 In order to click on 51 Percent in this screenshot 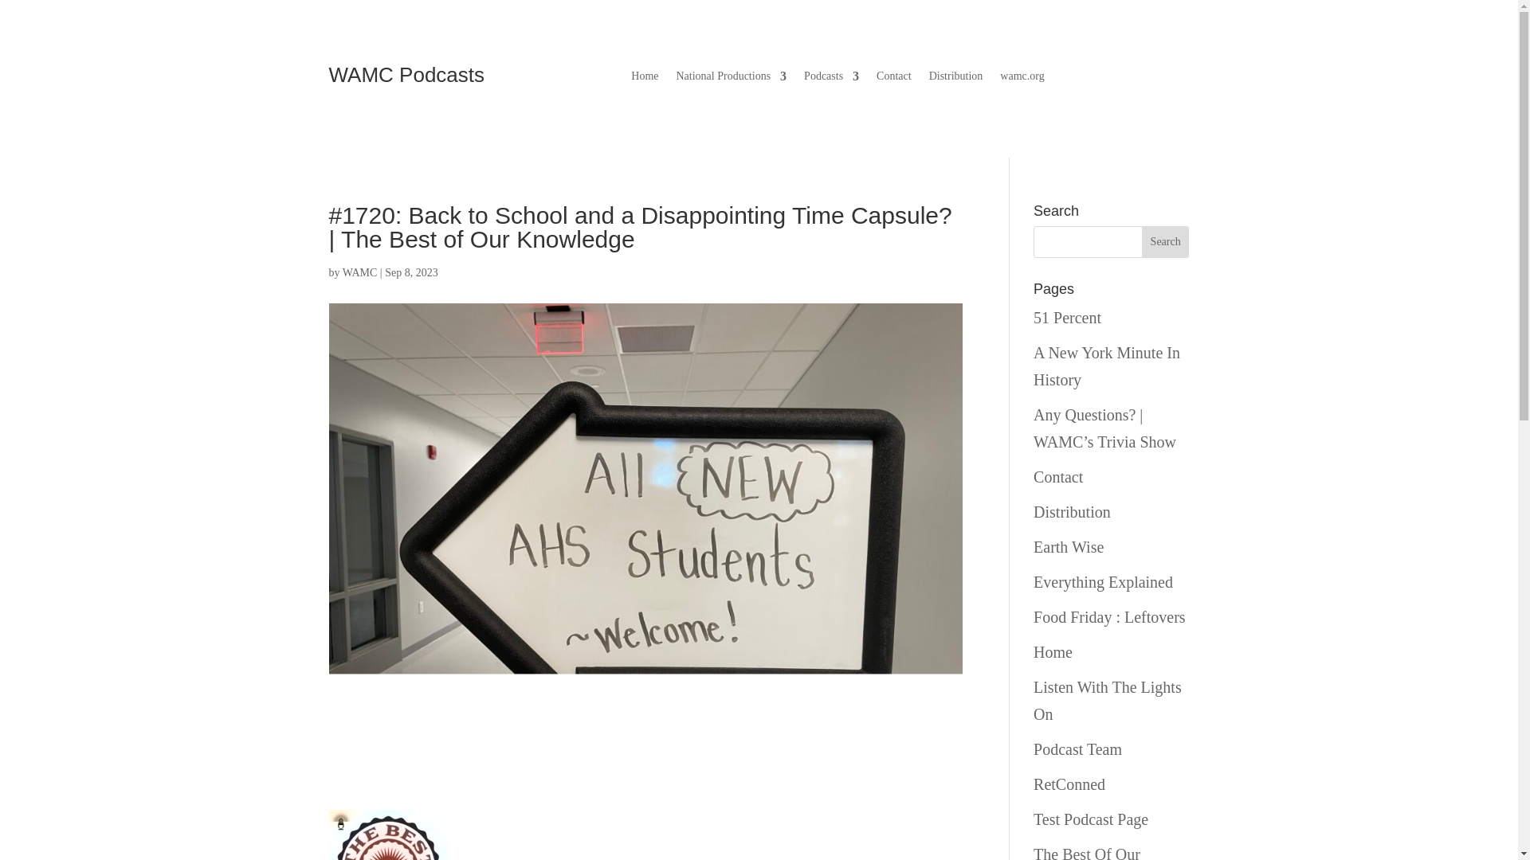, I will do `click(1068, 317)`.